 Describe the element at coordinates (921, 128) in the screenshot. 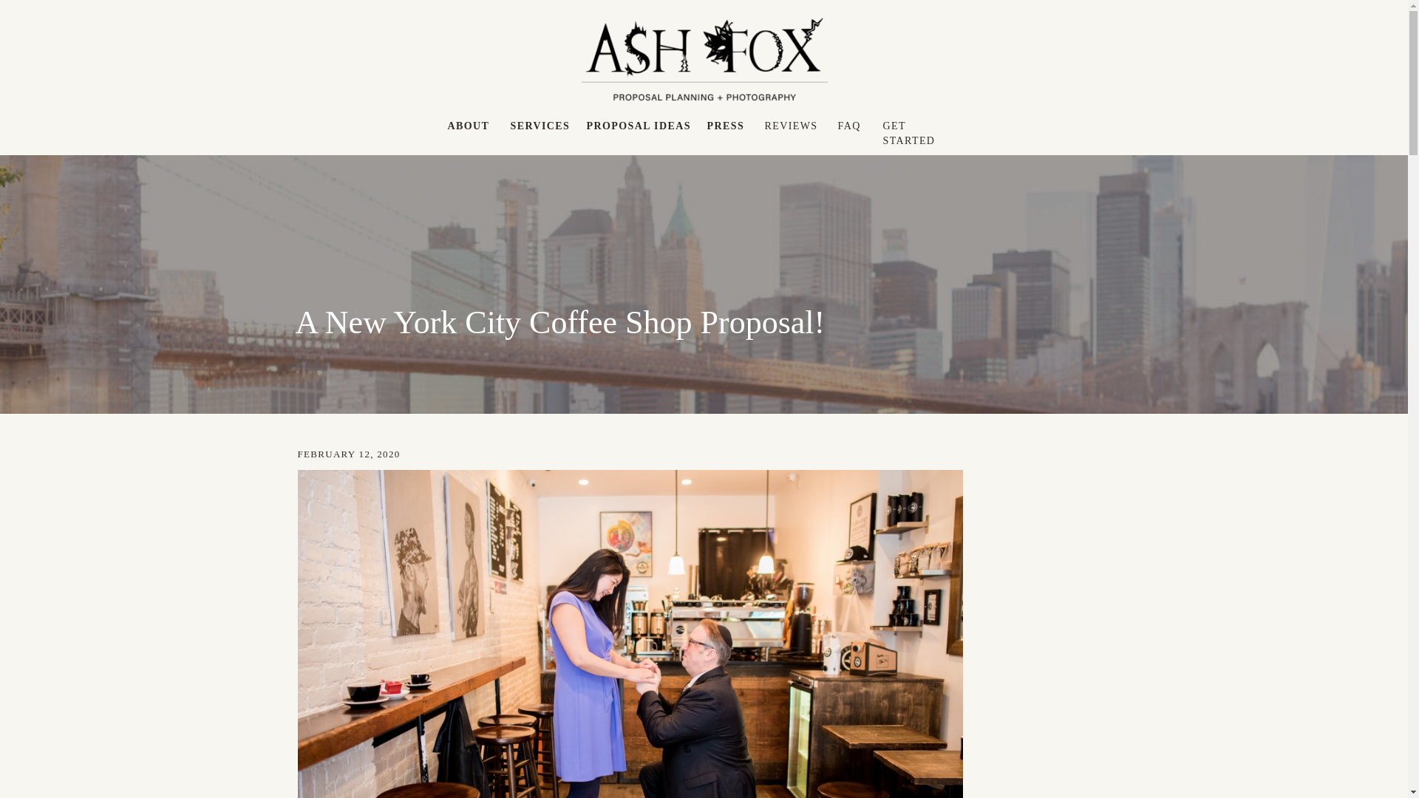

I see `GET STARTED` at that location.